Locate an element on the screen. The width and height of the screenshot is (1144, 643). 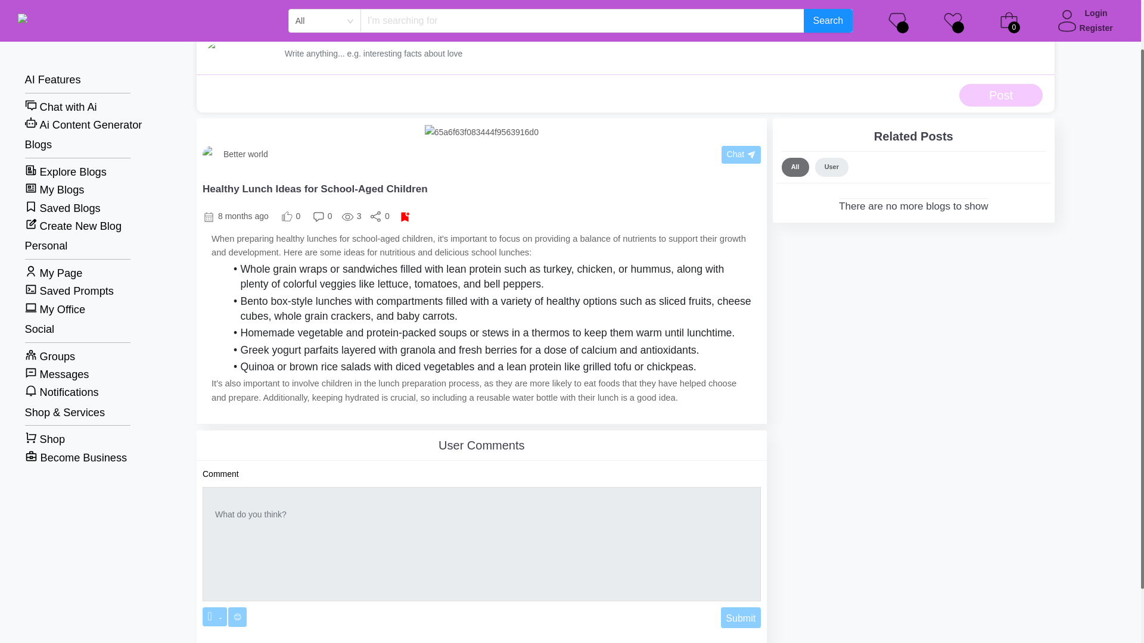
Create New Blog is located at coordinates (83, 167).